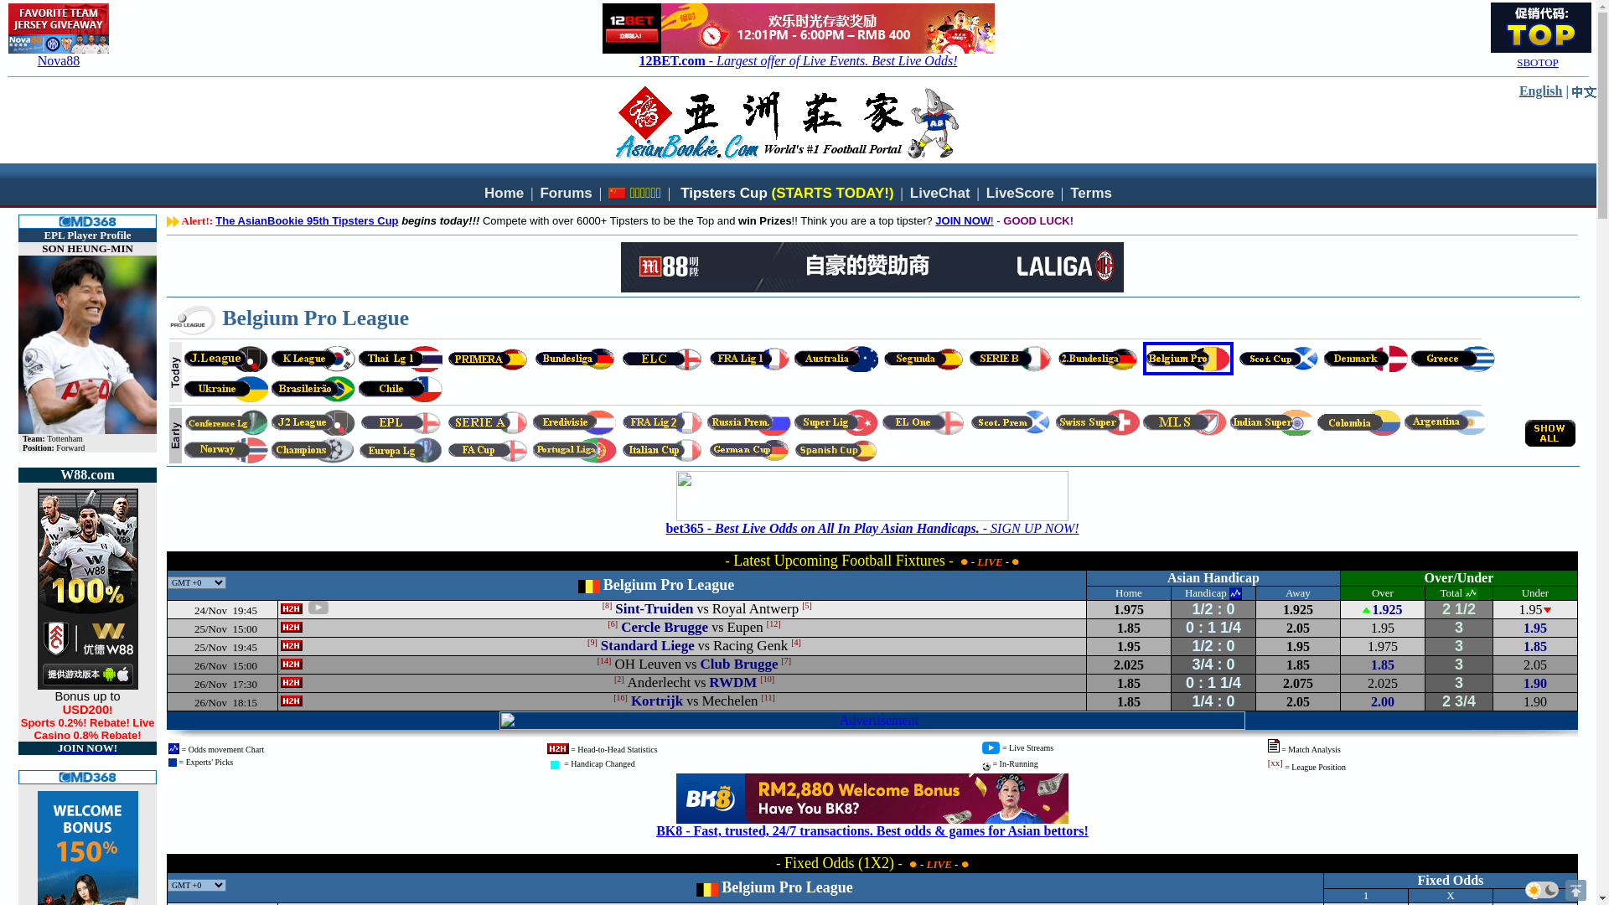 The height and width of the screenshot is (905, 1609). What do you see at coordinates (1213, 628) in the screenshot?
I see `0 : 1 1/4` at bounding box center [1213, 628].